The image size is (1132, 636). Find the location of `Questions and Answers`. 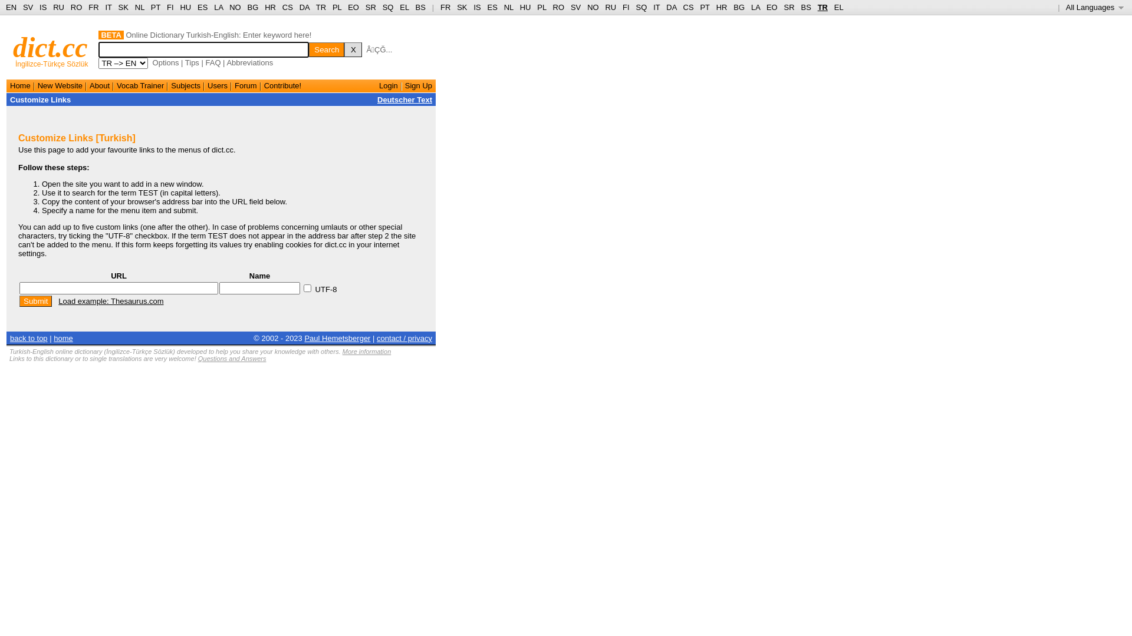

Questions and Answers is located at coordinates (232, 359).